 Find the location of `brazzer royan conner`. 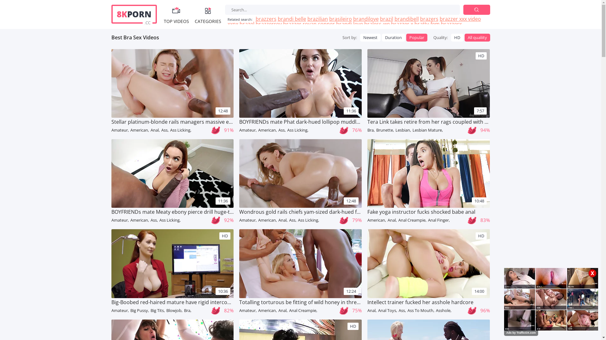

brazzer royan conner is located at coordinates (309, 24).